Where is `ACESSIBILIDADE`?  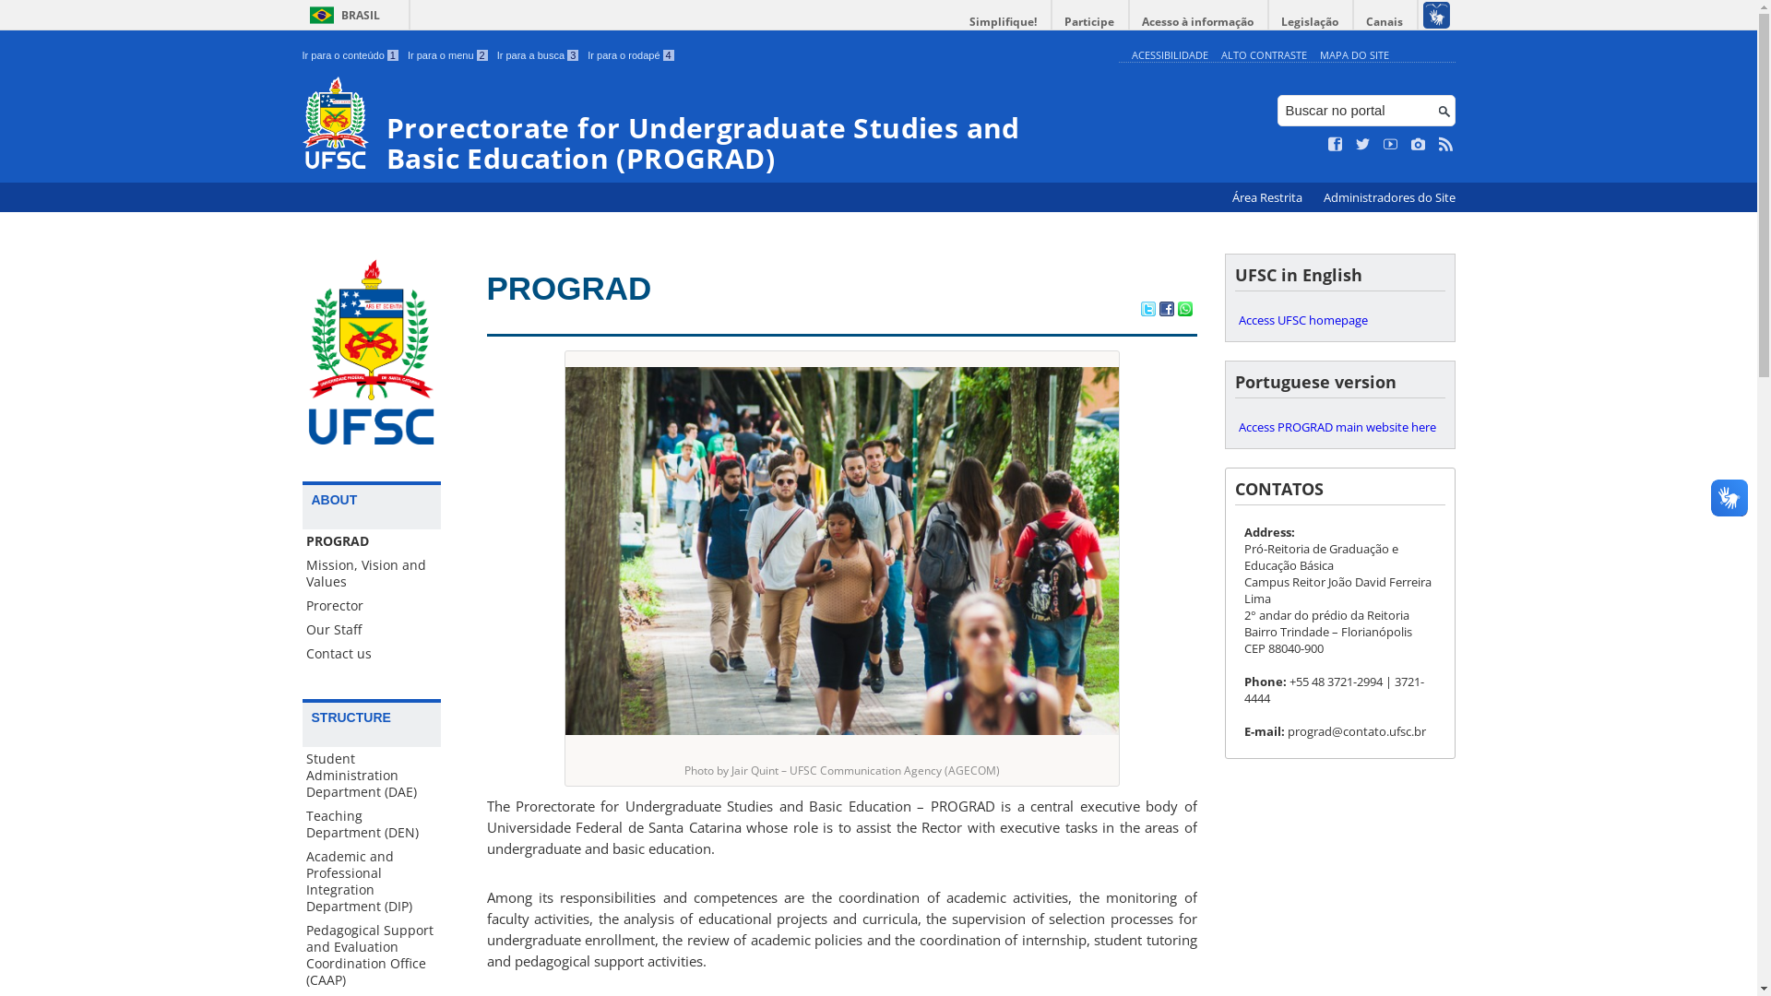 ACESSIBILIDADE is located at coordinates (1170, 55).